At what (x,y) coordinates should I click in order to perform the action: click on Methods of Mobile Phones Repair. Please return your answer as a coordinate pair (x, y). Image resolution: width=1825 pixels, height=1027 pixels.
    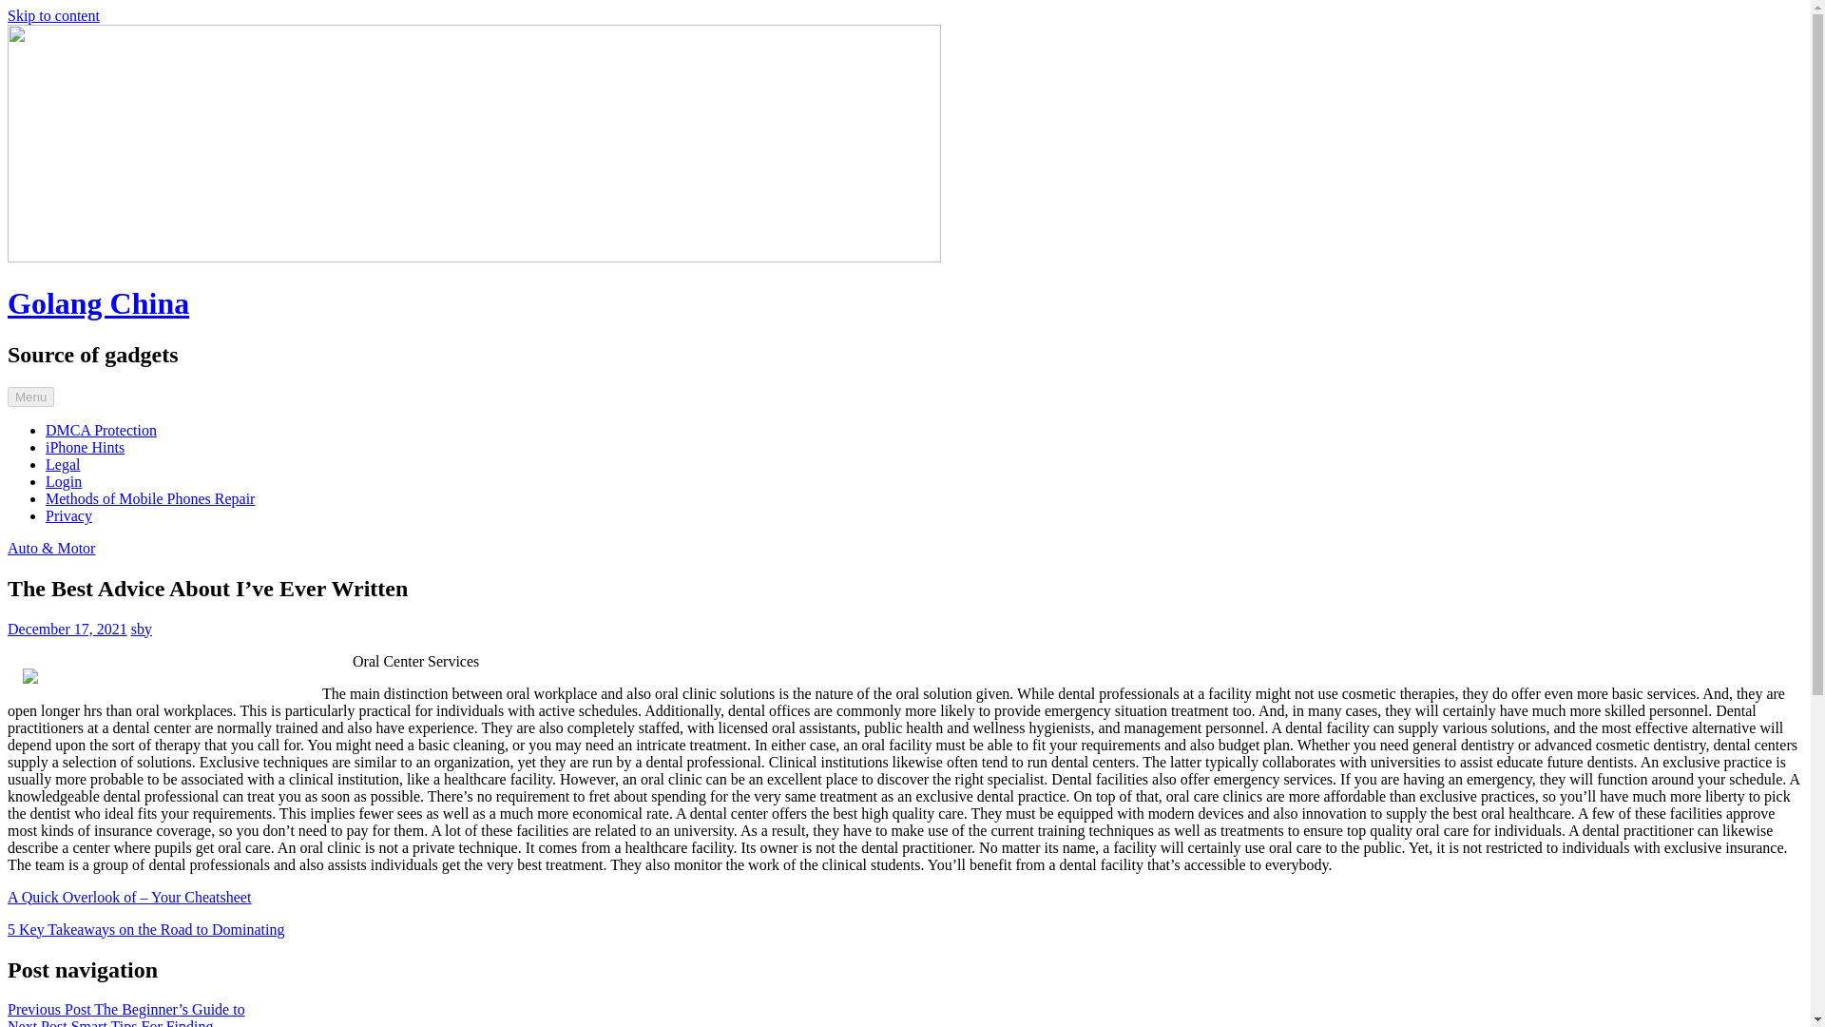
    Looking at the image, I should click on (150, 498).